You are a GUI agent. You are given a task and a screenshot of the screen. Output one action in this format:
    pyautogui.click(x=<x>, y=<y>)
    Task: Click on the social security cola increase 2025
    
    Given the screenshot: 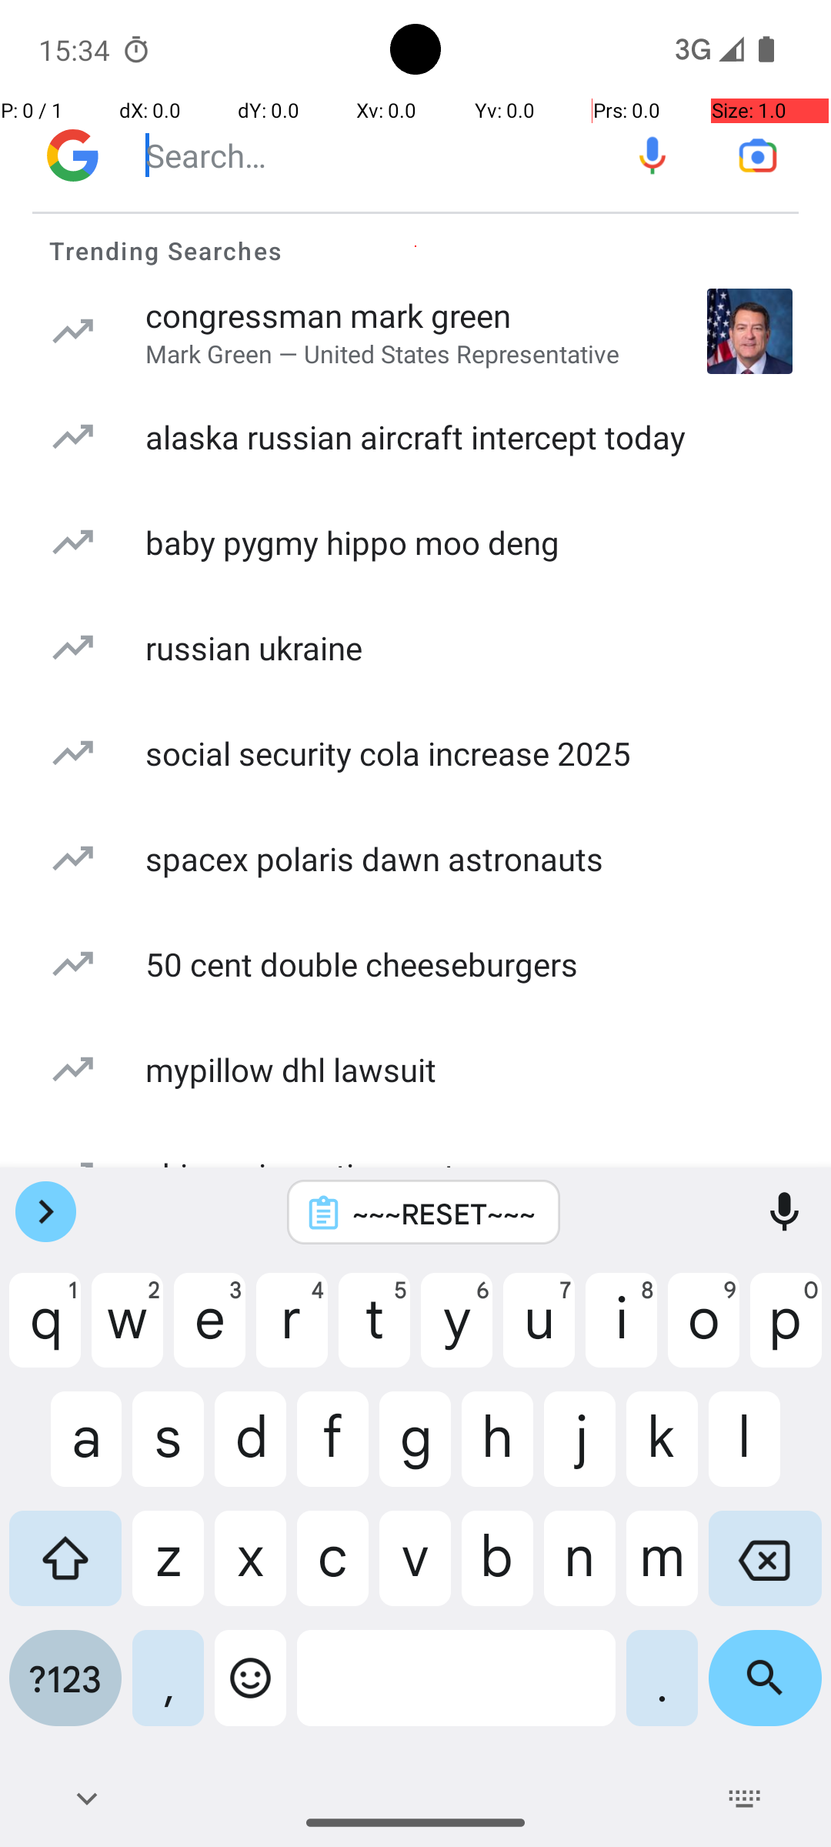 What is the action you would take?
    pyautogui.click(x=388, y=753)
    